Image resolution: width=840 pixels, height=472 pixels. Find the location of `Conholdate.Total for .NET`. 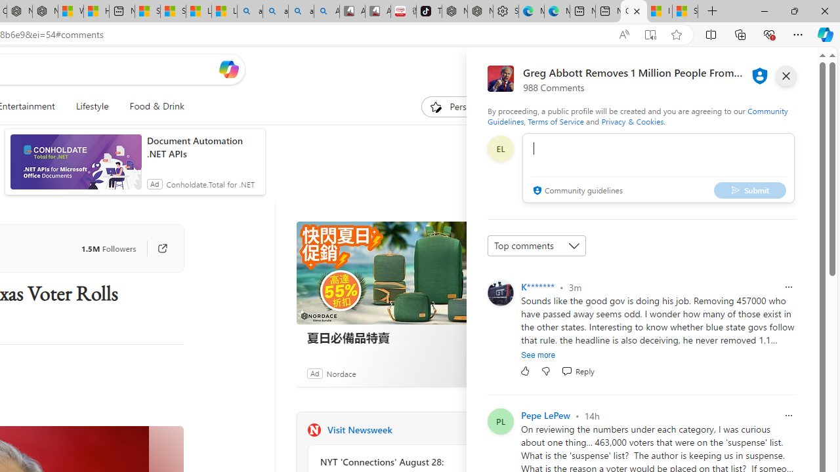

Conholdate.Total for .NET is located at coordinates (210, 184).